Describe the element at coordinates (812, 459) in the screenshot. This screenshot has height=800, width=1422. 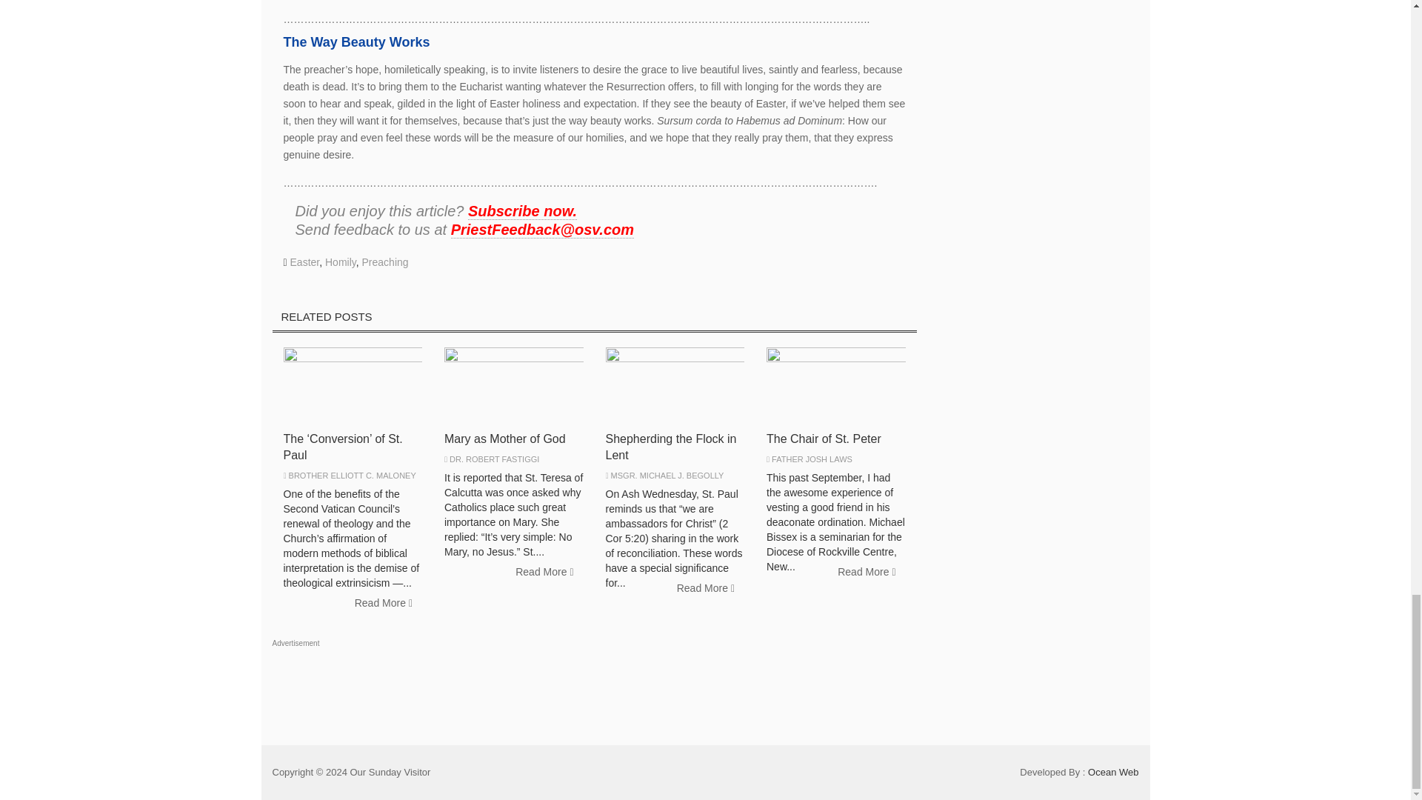
I see `FATHER JOSH LAWS` at that location.